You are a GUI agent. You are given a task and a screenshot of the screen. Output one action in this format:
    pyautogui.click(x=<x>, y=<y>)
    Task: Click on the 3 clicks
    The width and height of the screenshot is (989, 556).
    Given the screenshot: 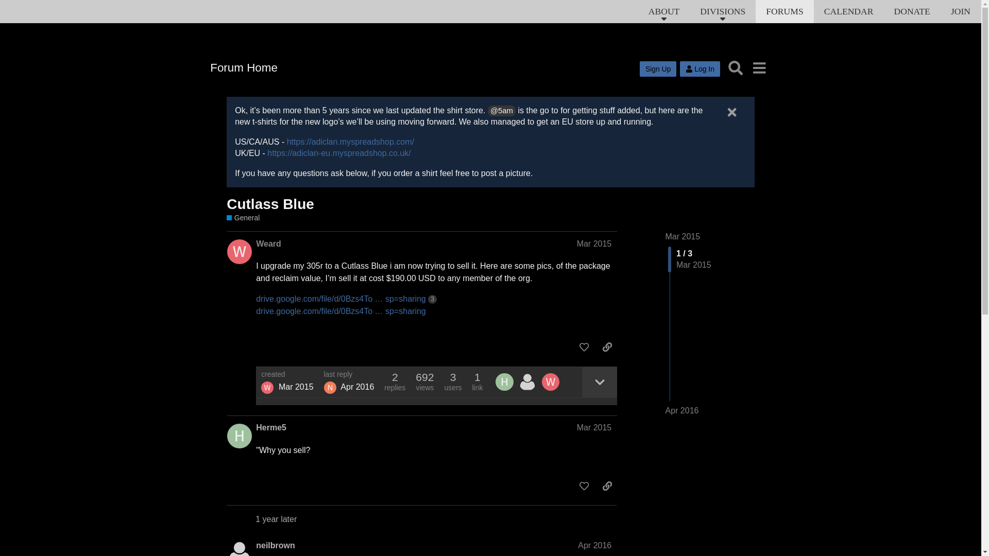 What is the action you would take?
    pyautogui.click(x=433, y=299)
    